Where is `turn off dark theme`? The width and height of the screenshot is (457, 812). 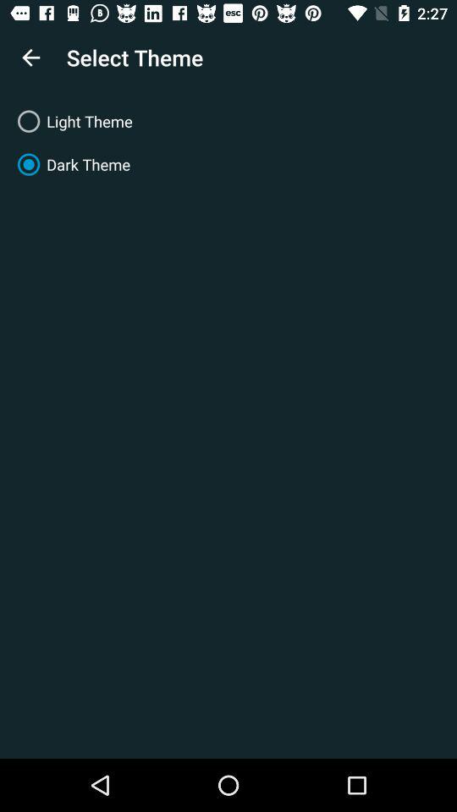 turn off dark theme is located at coordinates (228, 164).